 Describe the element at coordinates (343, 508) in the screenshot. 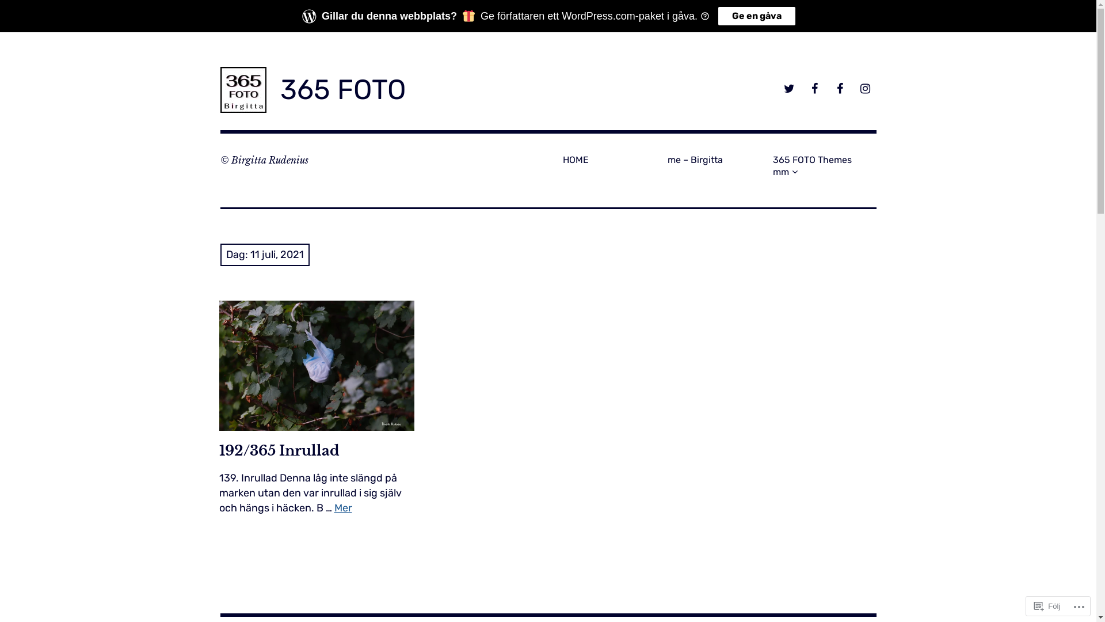

I see `Mer` at that location.